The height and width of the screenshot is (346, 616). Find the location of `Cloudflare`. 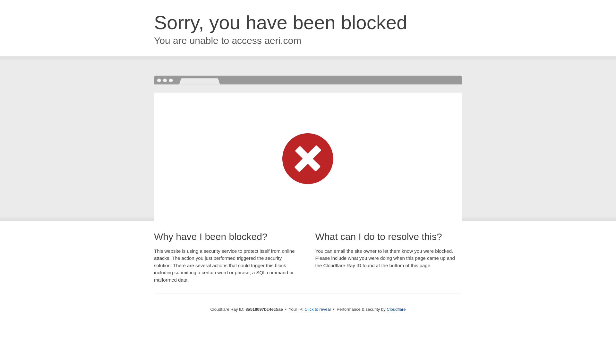

Cloudflare is located at coordinates (396, 309).